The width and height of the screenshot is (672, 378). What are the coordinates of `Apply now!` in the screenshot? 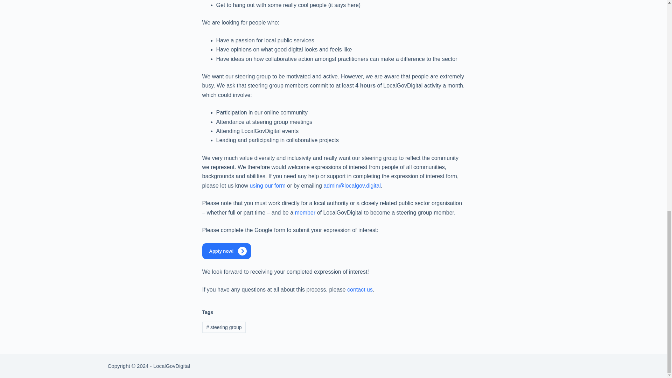 It's located at (226, 251).